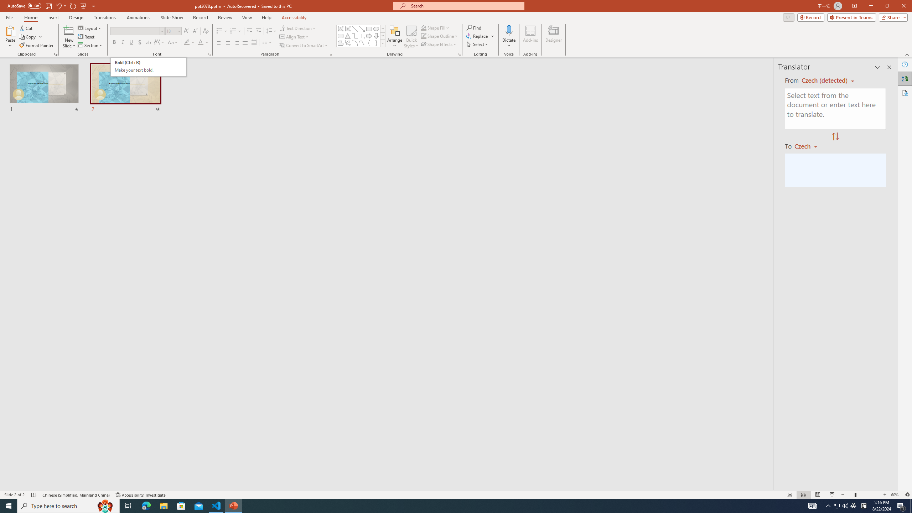  I want to click on Reset, so click(148, 67).